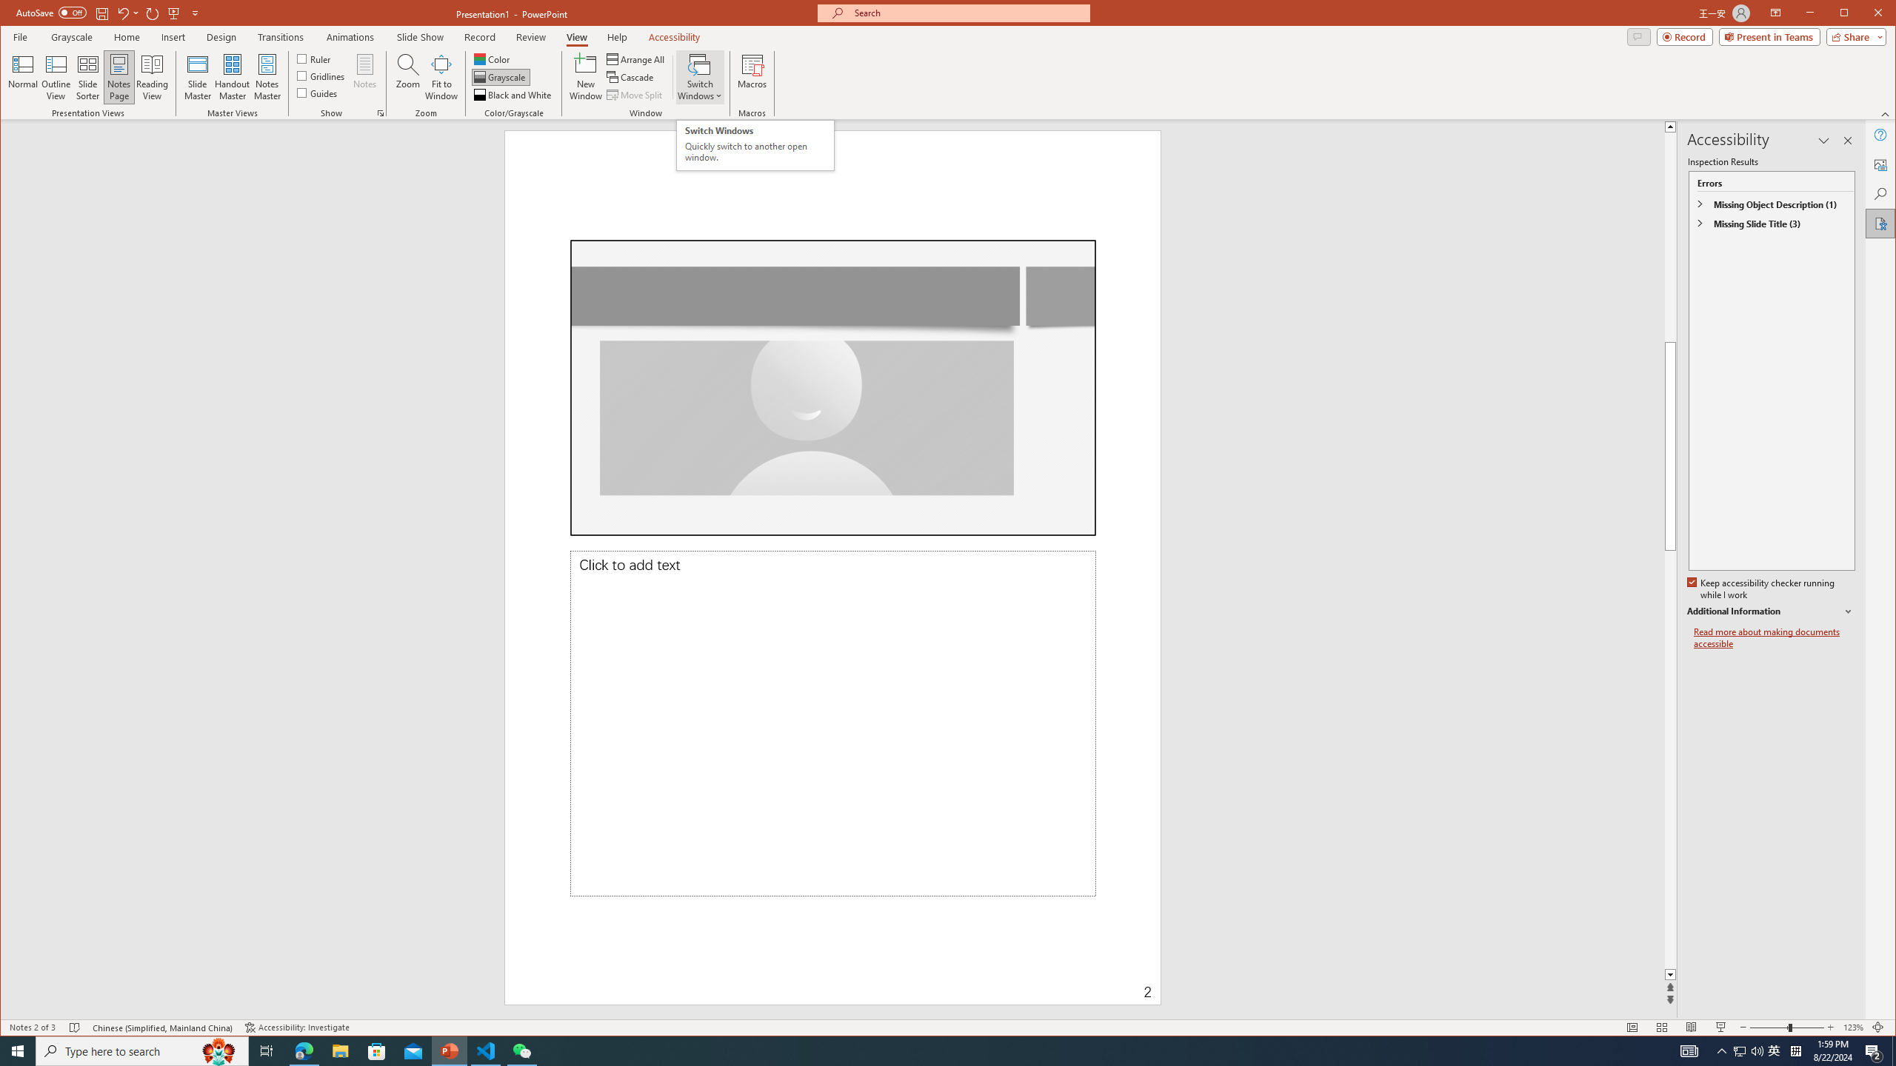 The image size is (1896, 1066). What do you see at coordinates (304, 1051) in the screenshot?
I see `Microsoft Edge - 1 running window` at bounding box center [304, 1051].